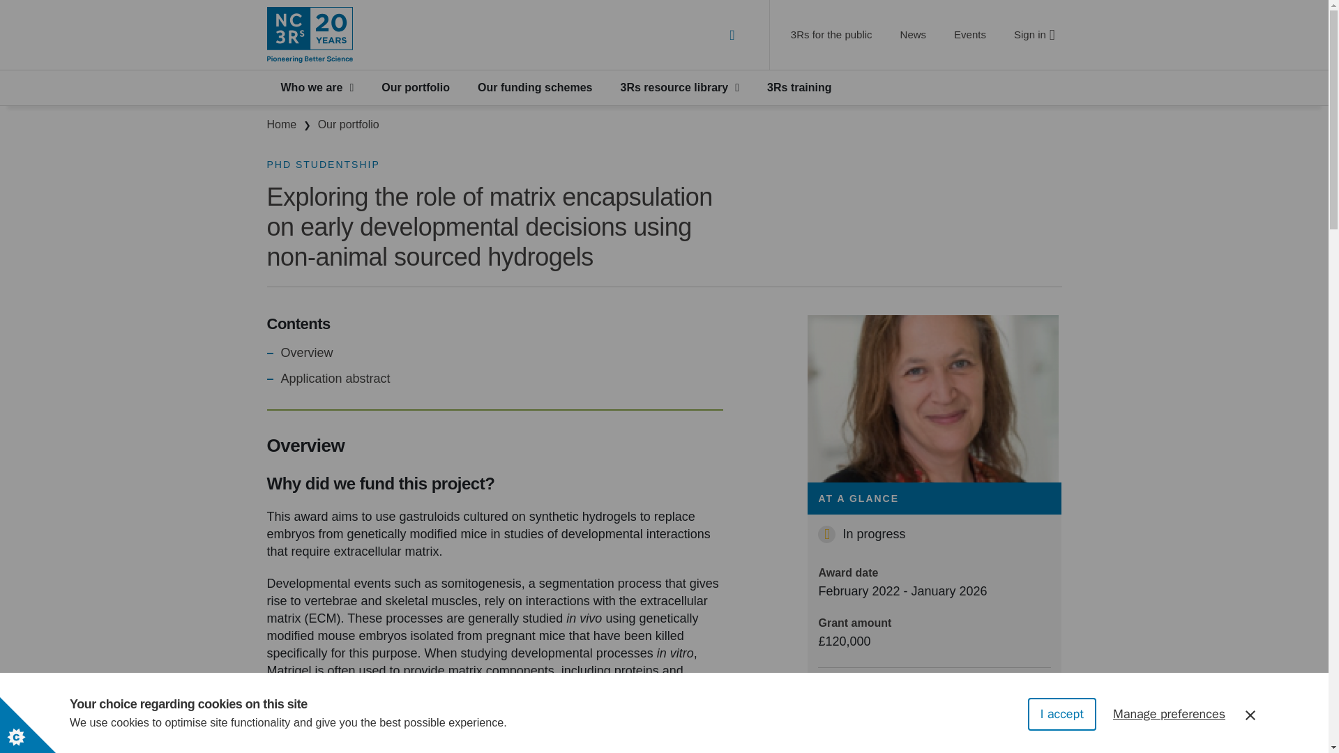 This screenshot has width=1339, height=753. What do you see at coordinates (317, 88) in the screenshot?
I see `Who we are` at bounding box center [317, 88].